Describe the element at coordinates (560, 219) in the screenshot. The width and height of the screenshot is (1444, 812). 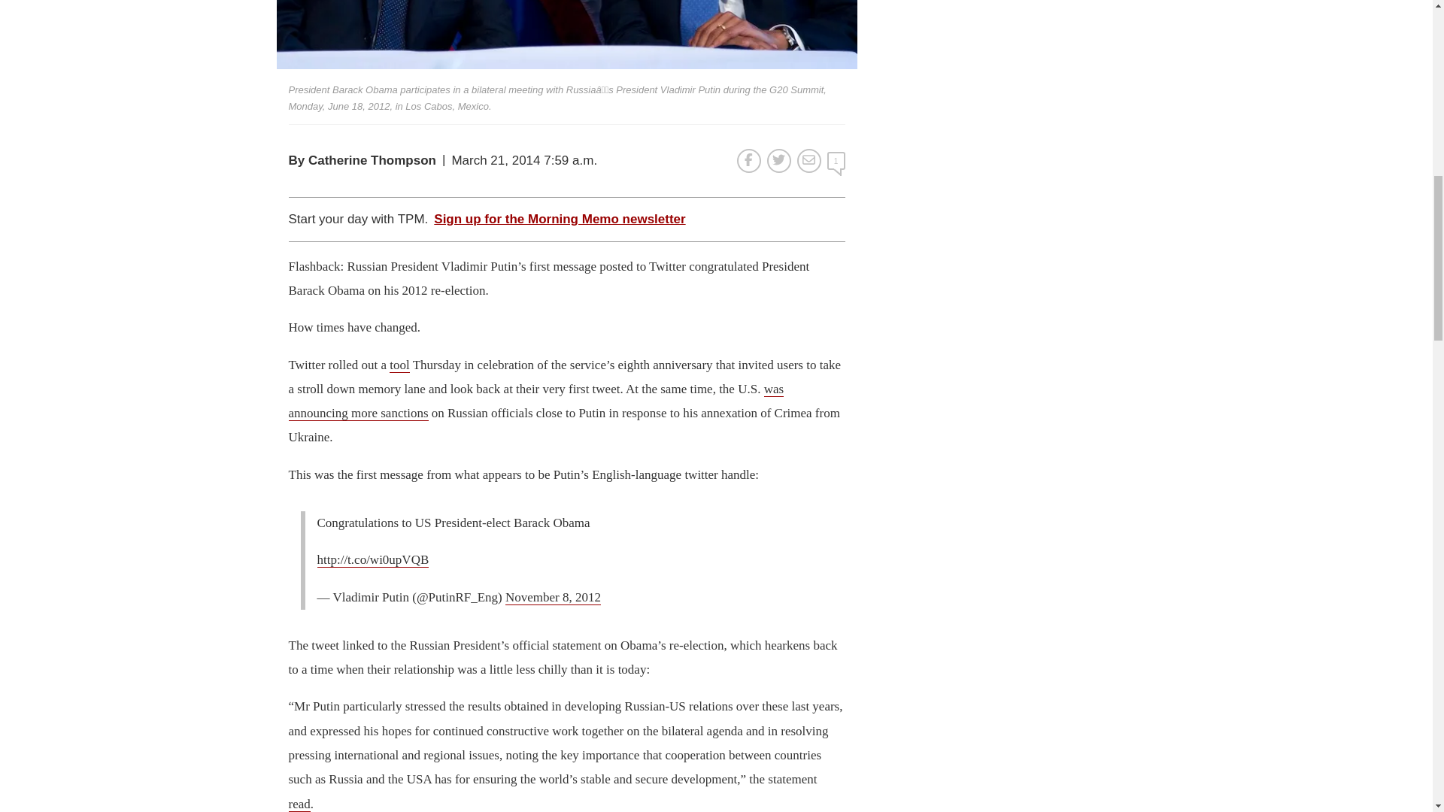
I see `Sign up for the Morning Memo newsletter` at that location.